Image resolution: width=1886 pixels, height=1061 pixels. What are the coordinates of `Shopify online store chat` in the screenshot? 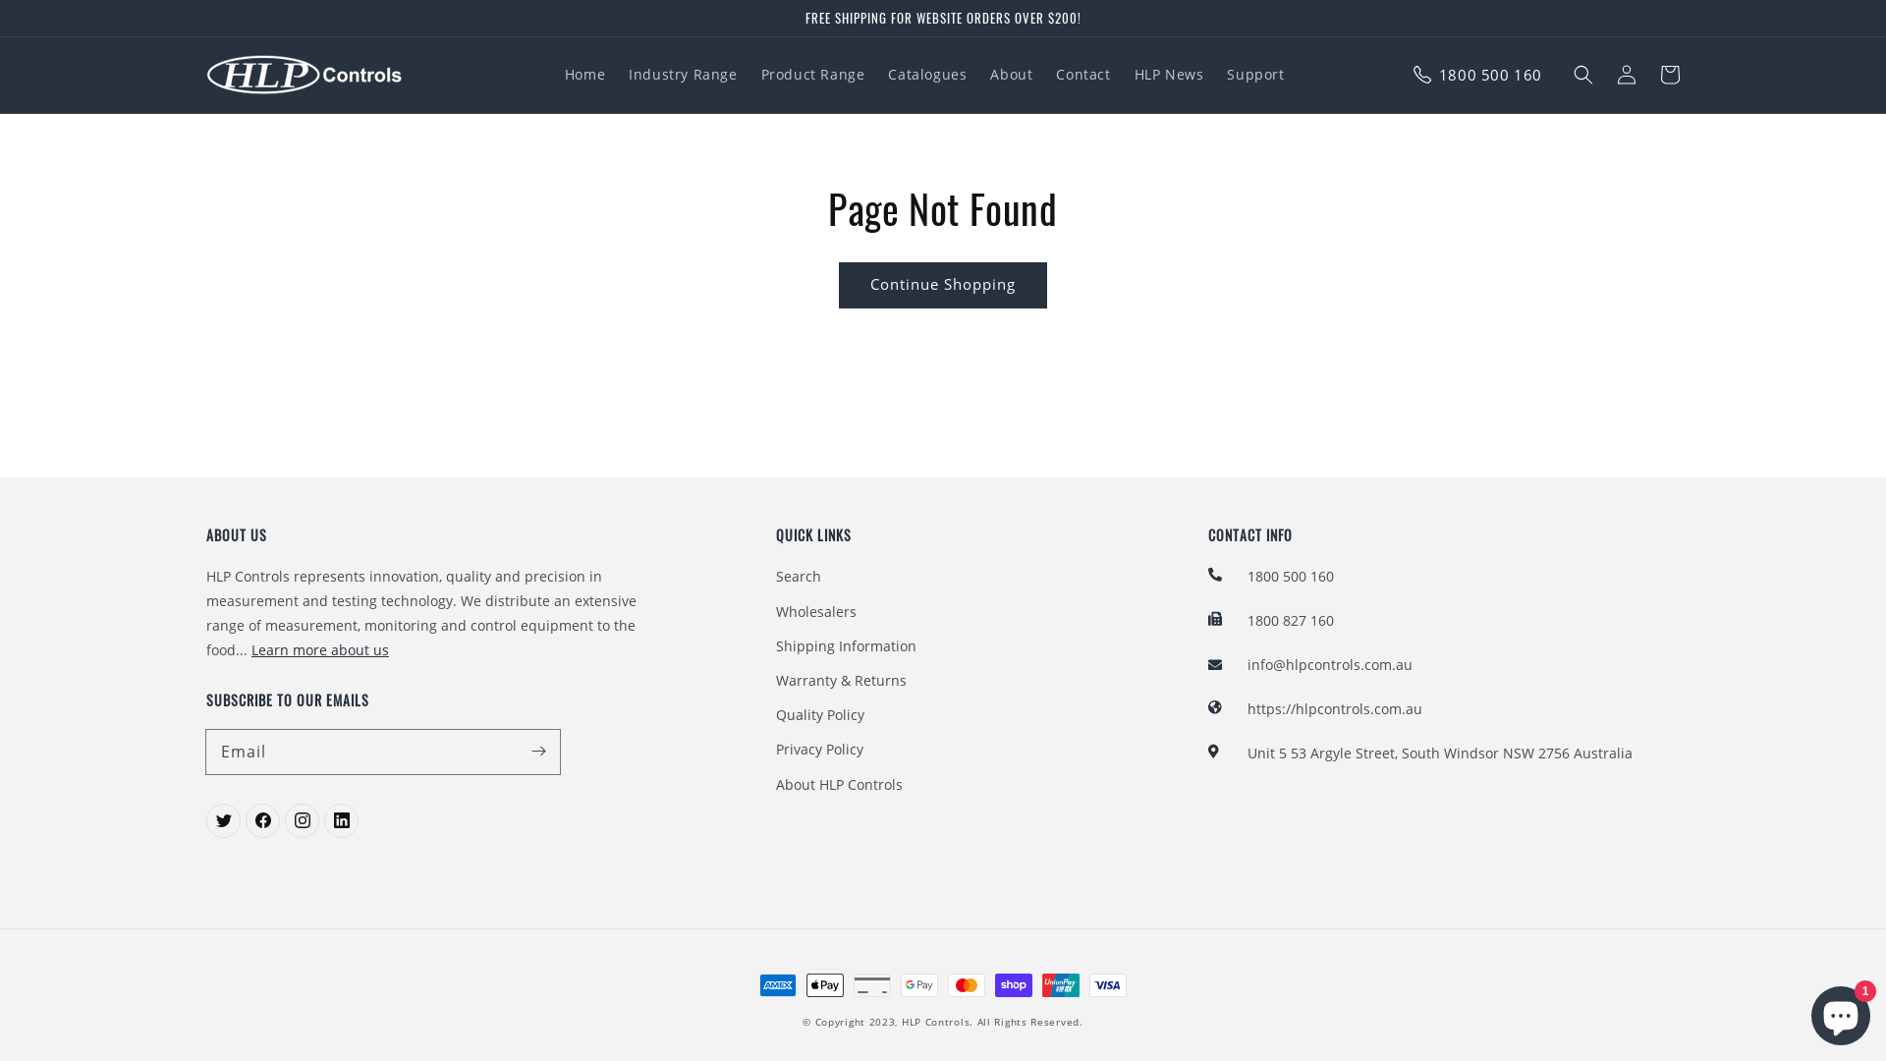 It's located at (1841, 1012).